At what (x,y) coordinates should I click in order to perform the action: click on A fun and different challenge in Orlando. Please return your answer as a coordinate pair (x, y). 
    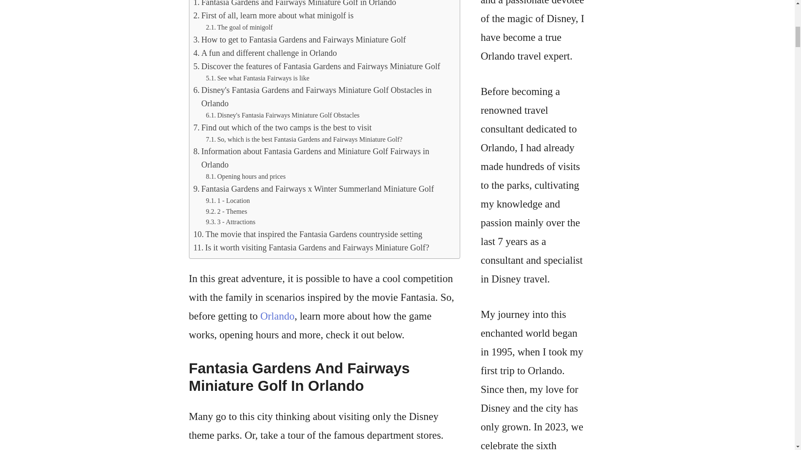
    Looking at the image, I should click on (265, 52).